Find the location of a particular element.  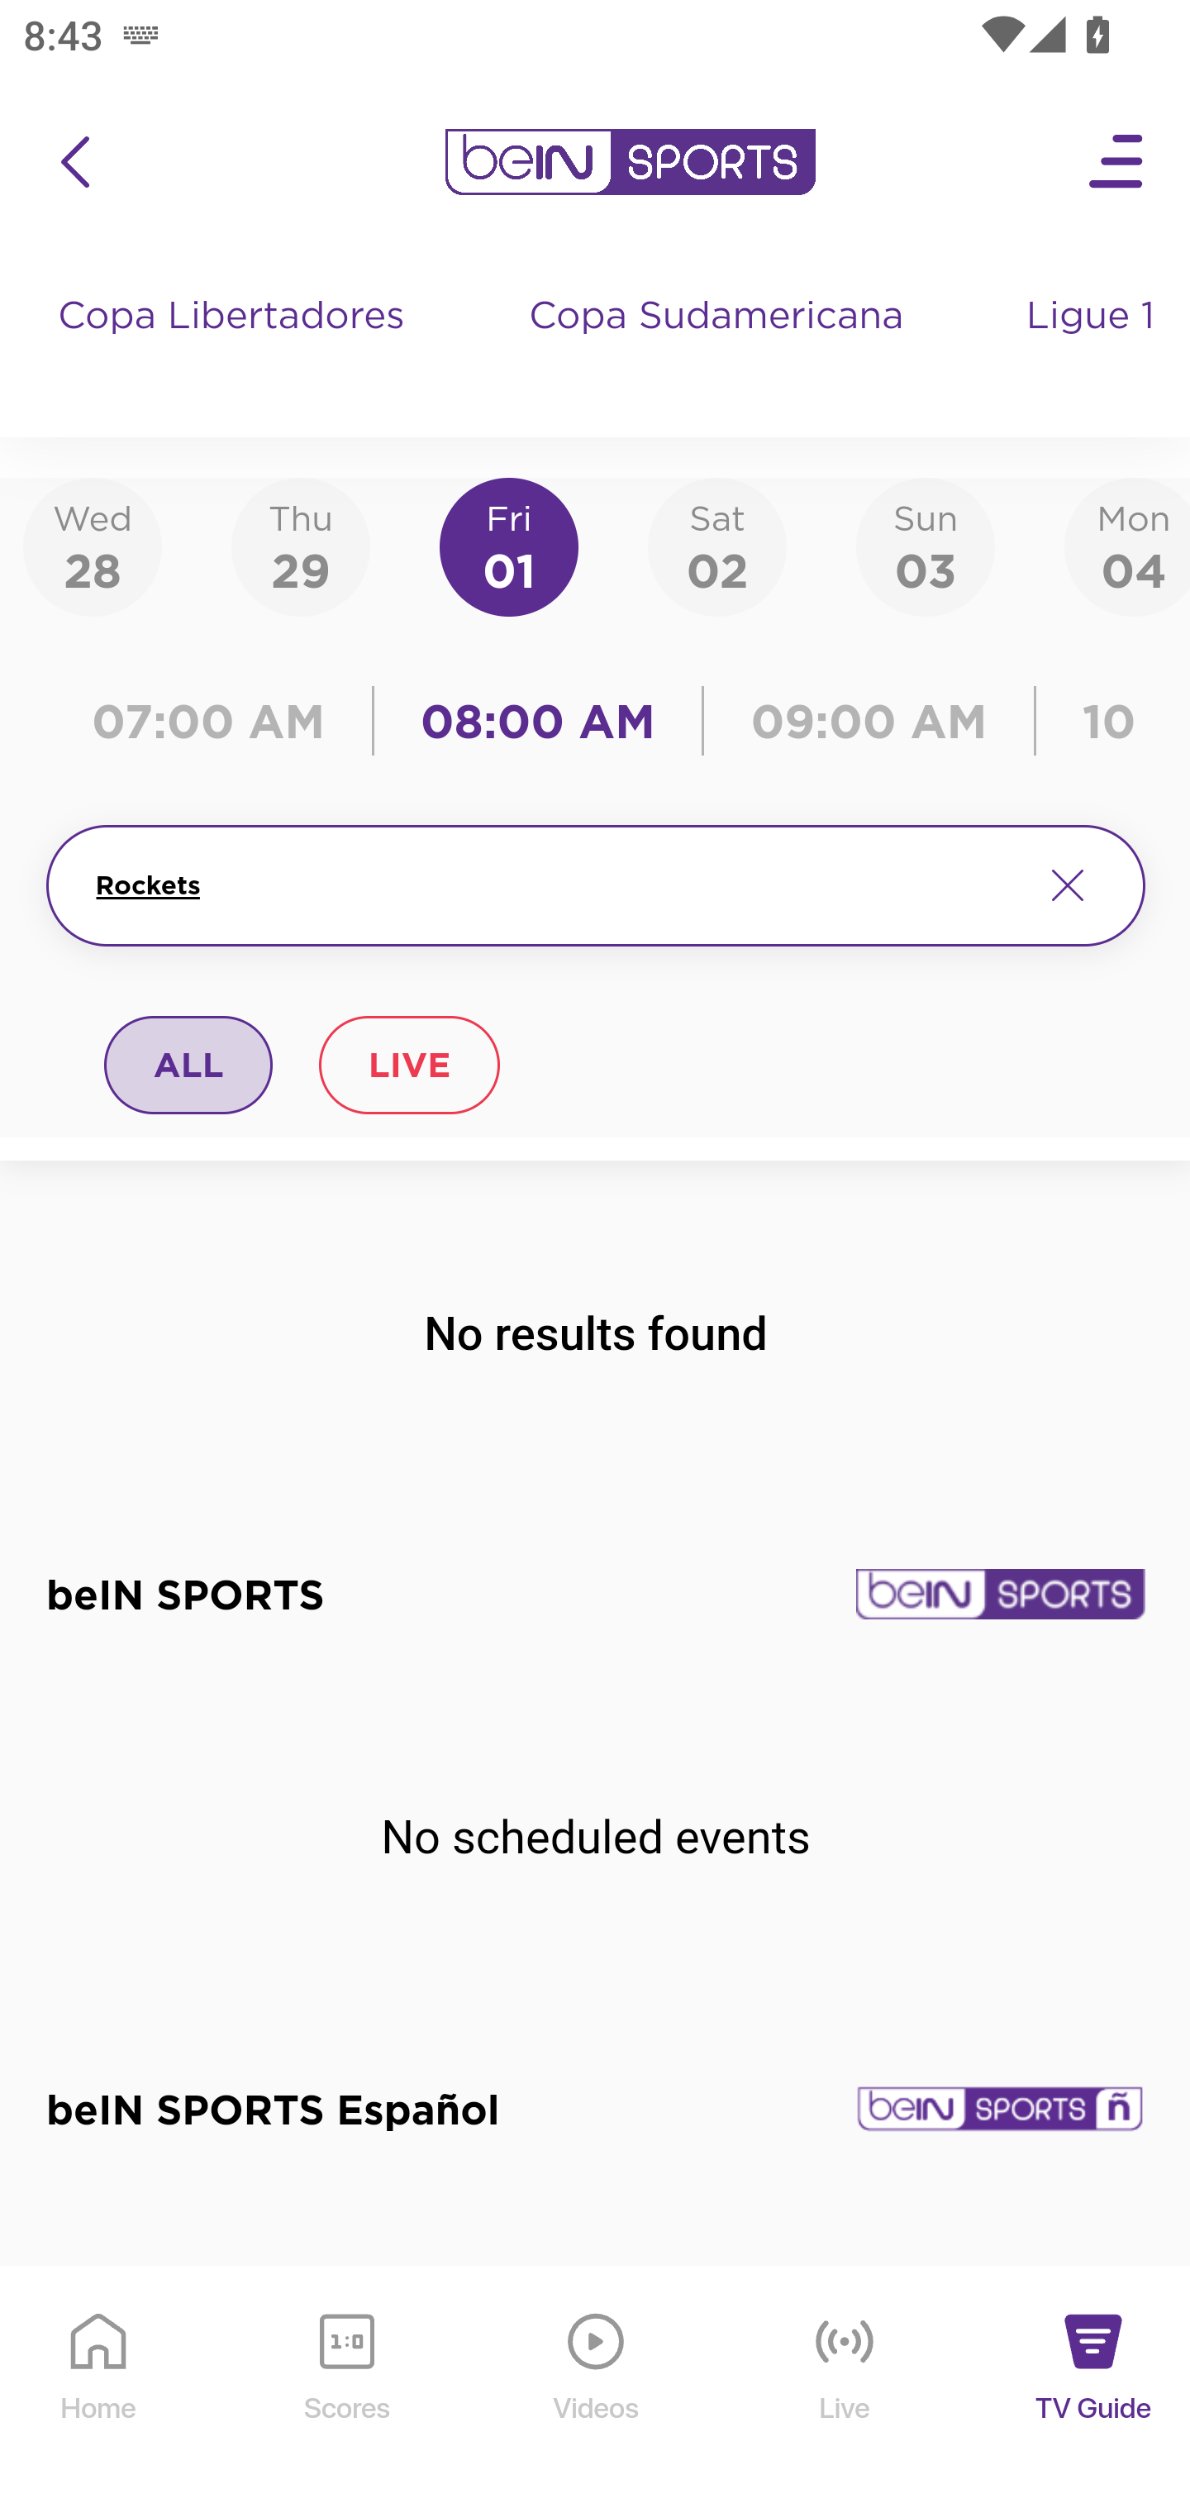

Mon04 is located at coordinates (1127, 546).